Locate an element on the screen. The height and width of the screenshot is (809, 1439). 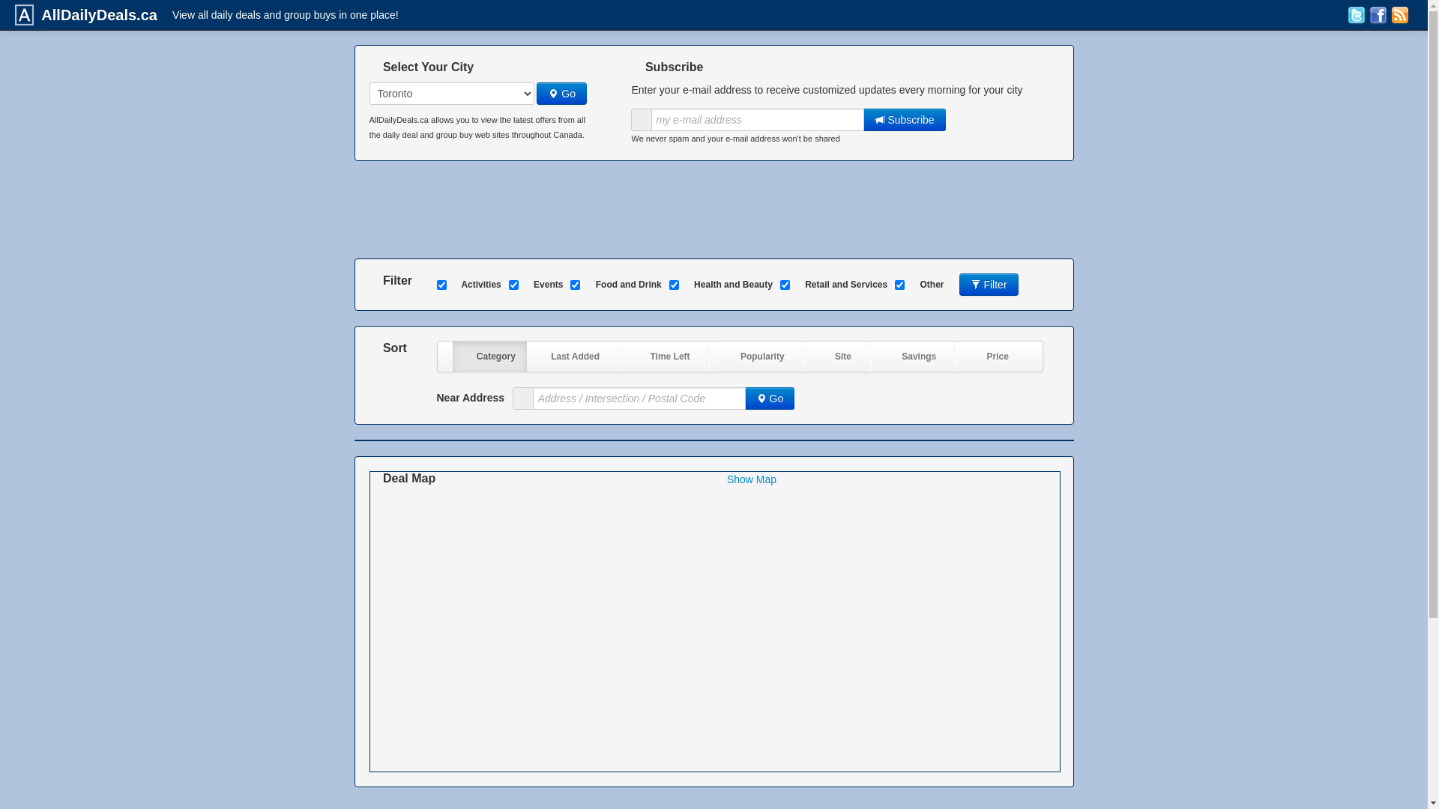
Time Left is located at coordinates (663, 357).